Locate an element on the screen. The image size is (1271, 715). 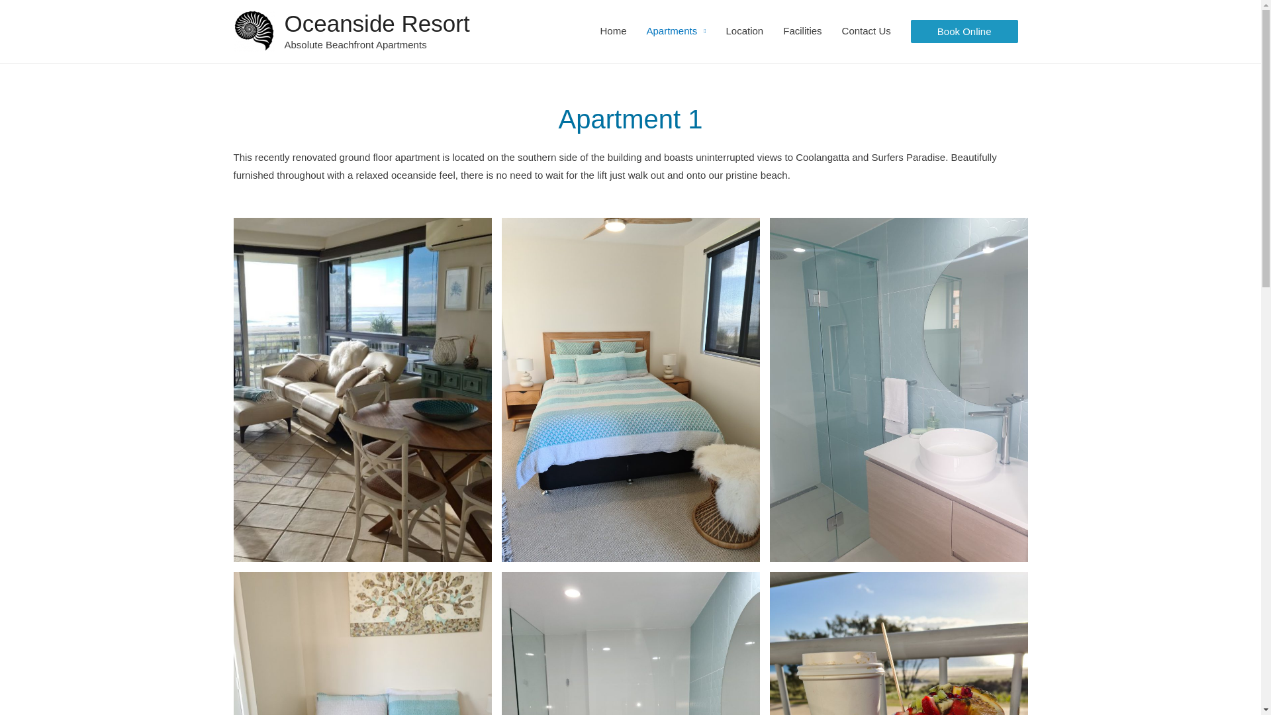
Contact Us is located at coordinates (867, 32).